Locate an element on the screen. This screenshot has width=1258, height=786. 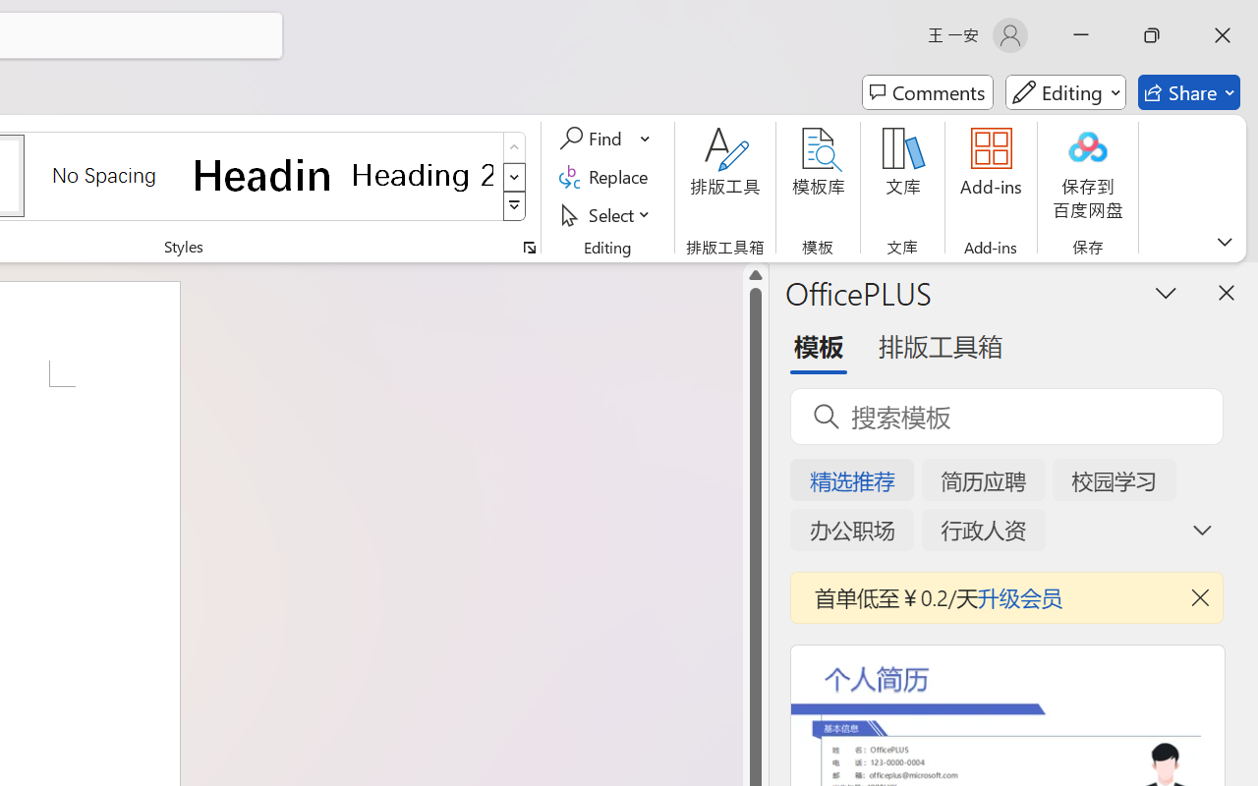
Styles... is located at coordinates (529, 248).